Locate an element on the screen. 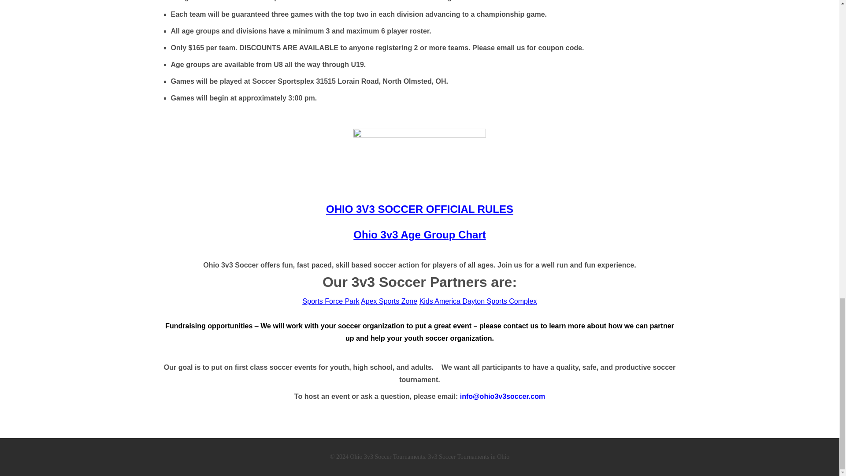 The width and height of the screenshot is (846, 476). Sports Force Park is located at coordinates (331, 301).